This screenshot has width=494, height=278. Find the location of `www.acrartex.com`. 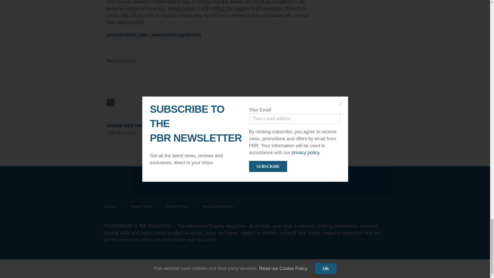

www.acrartex.com is located at coordinates (127, 34).